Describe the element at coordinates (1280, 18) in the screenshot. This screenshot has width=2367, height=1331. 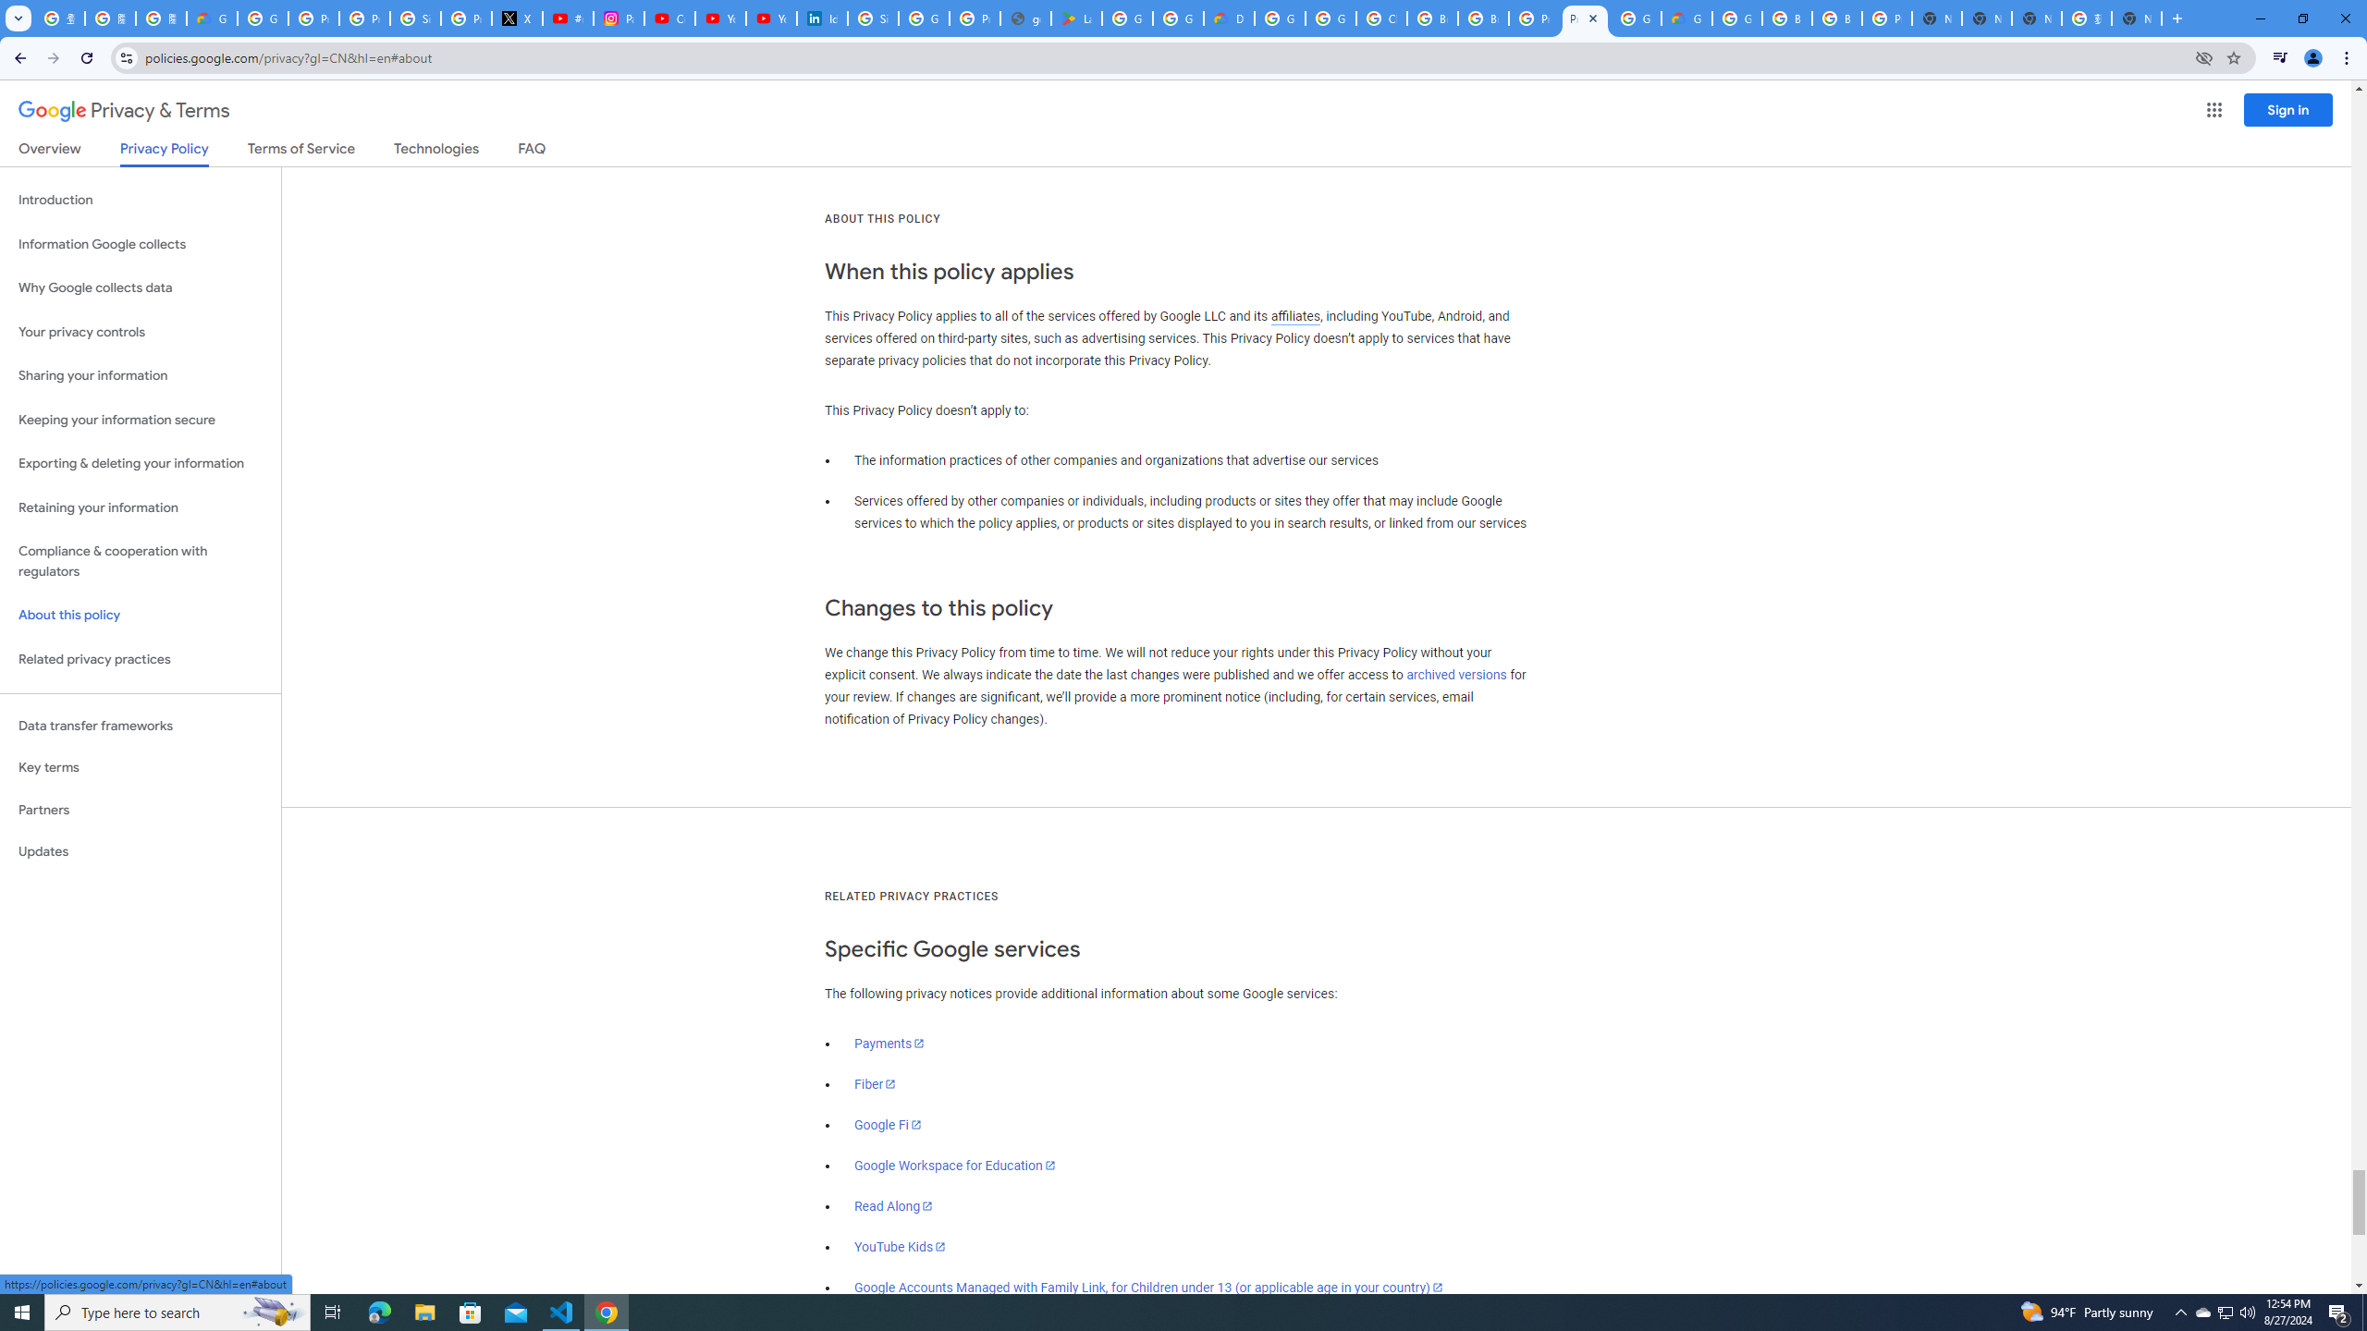
I see `Google Cloud Platform` at that location.